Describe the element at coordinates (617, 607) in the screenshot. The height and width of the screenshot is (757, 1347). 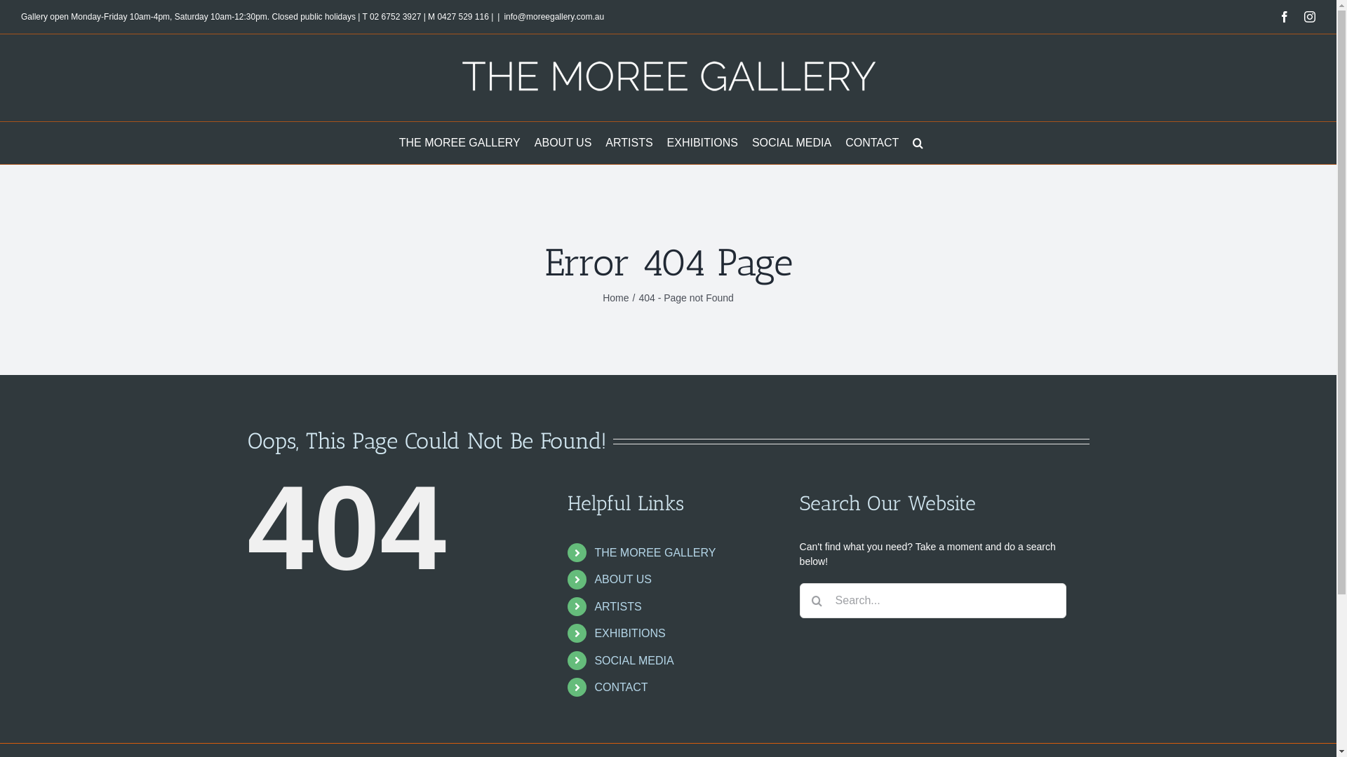
I see `ARTISTS` at that location.